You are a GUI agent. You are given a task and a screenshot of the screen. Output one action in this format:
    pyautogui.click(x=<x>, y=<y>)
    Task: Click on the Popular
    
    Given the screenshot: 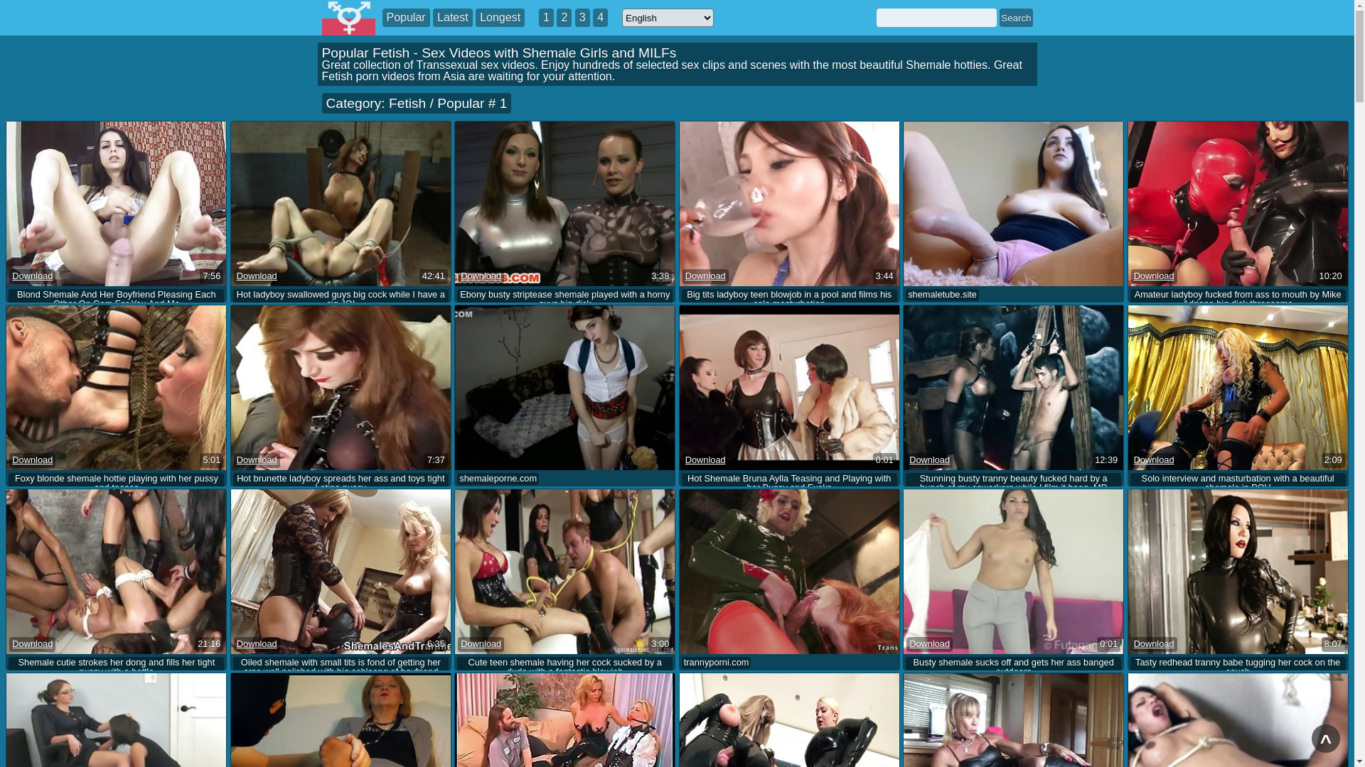 What is the action you would take?
    pyautogui.click(x=407, y=18)
    